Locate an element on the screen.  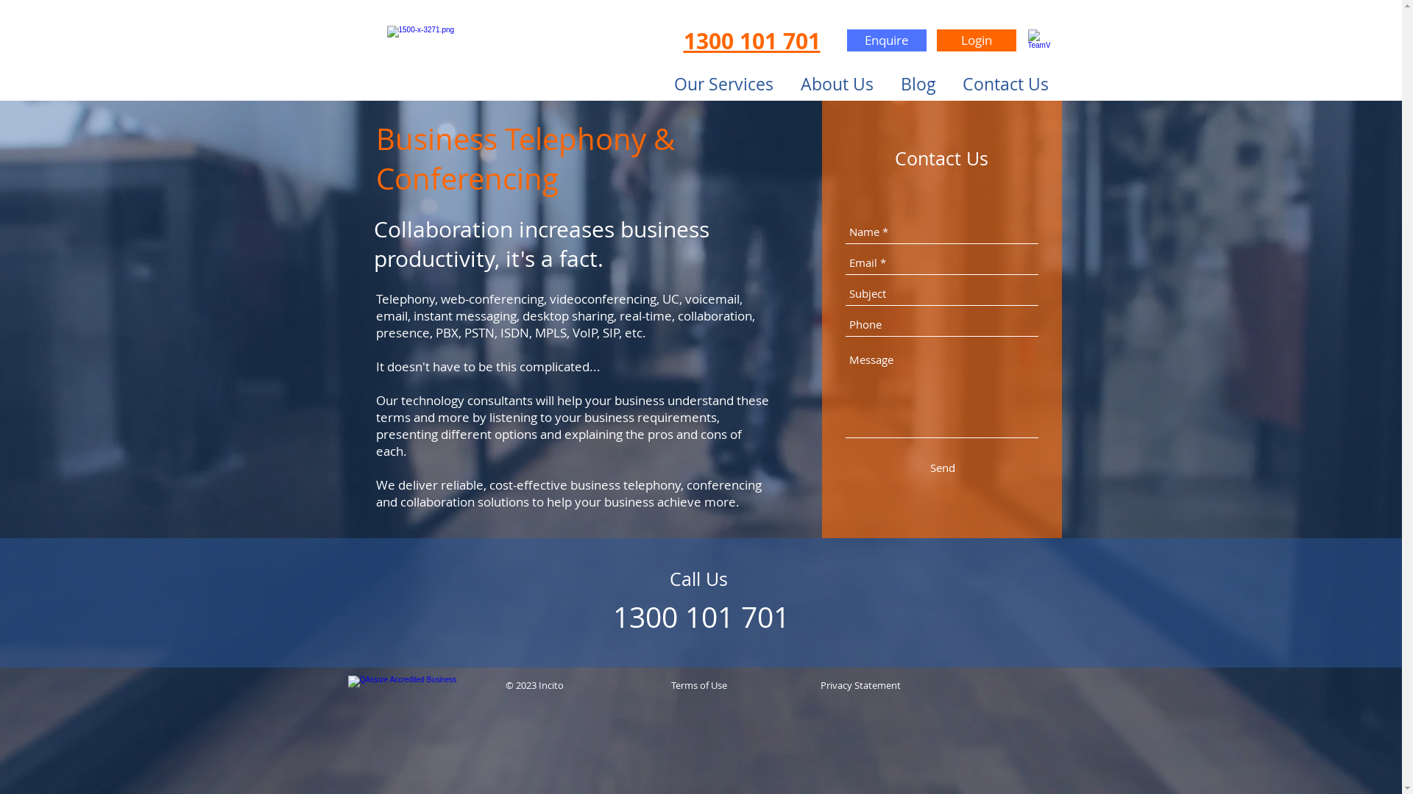
1300 101 701 is located at coordinates (701, 617).